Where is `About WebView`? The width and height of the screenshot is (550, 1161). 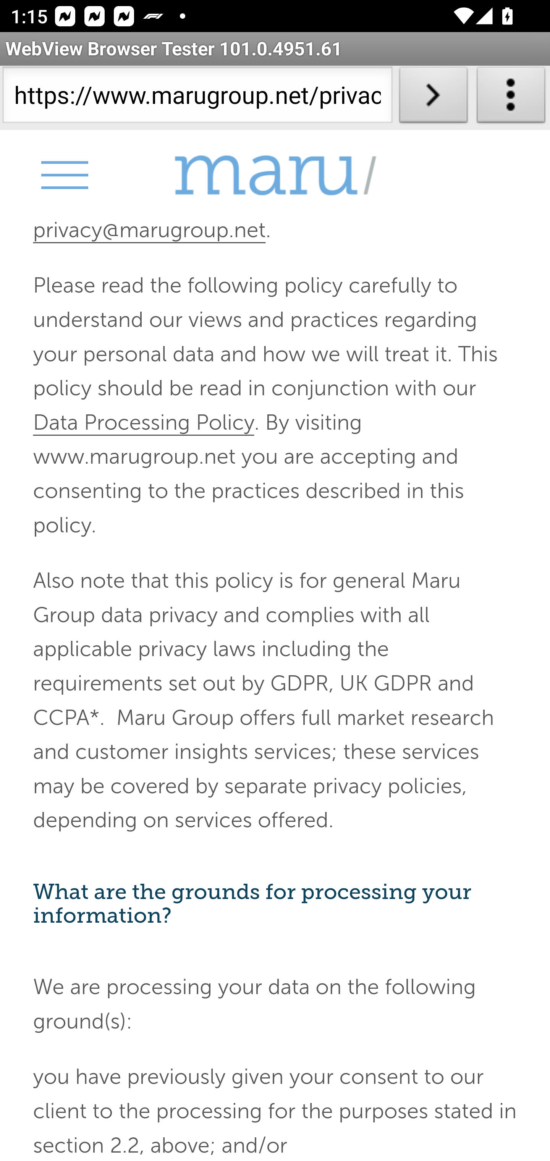 About WebView is located at coordinates (511, 98).